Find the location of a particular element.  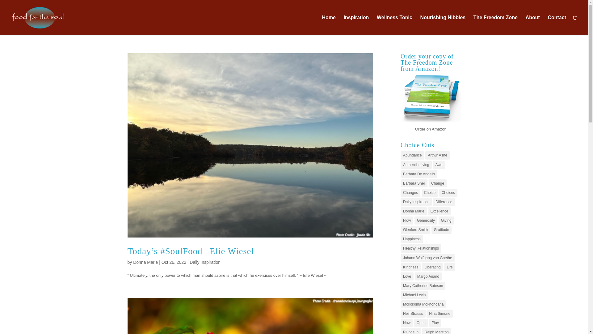

Posts by Donna Marie is located at coordinates (145, 262).